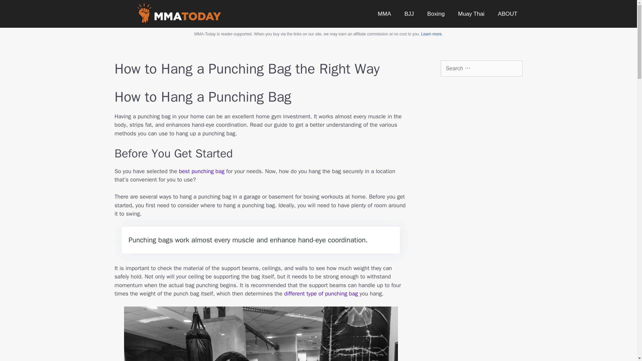 This screenshot has width=642, height=361. What do you see at coordinates (508, 13) in the screenshot?
I see `ABOUT` at bounding box center [508, 13].